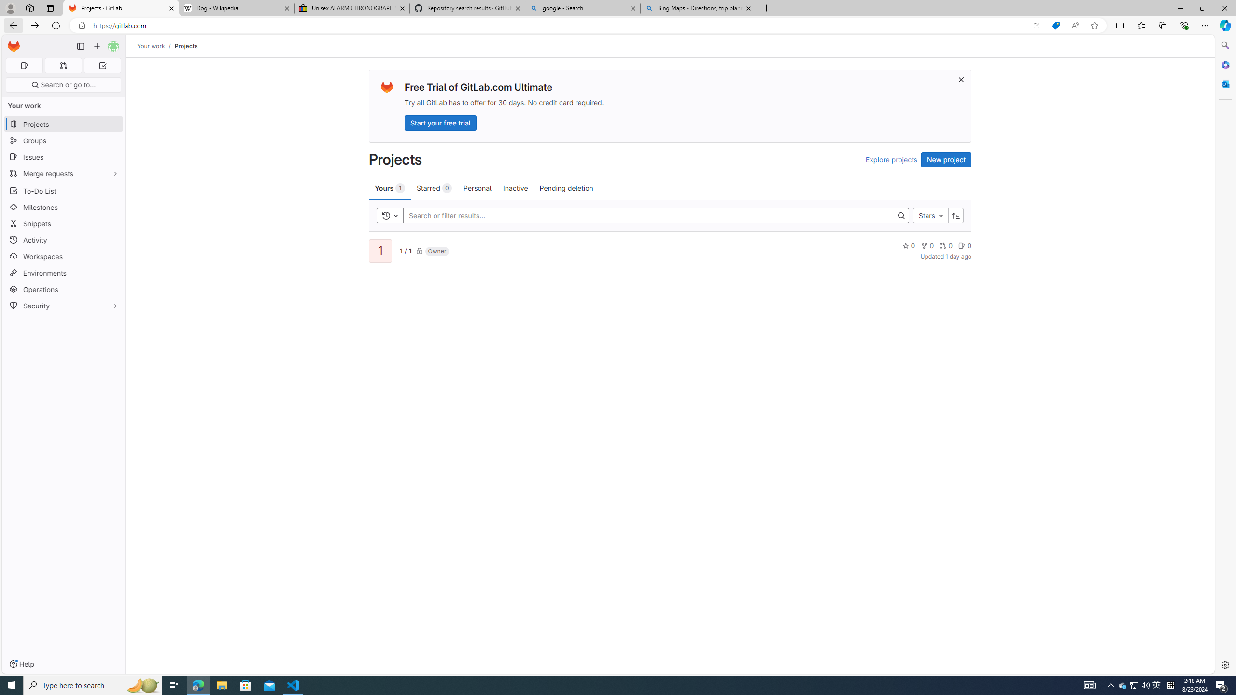 The height and width of the screenshot is (695, 1236). I want to click on Personal, so click(477, 188).